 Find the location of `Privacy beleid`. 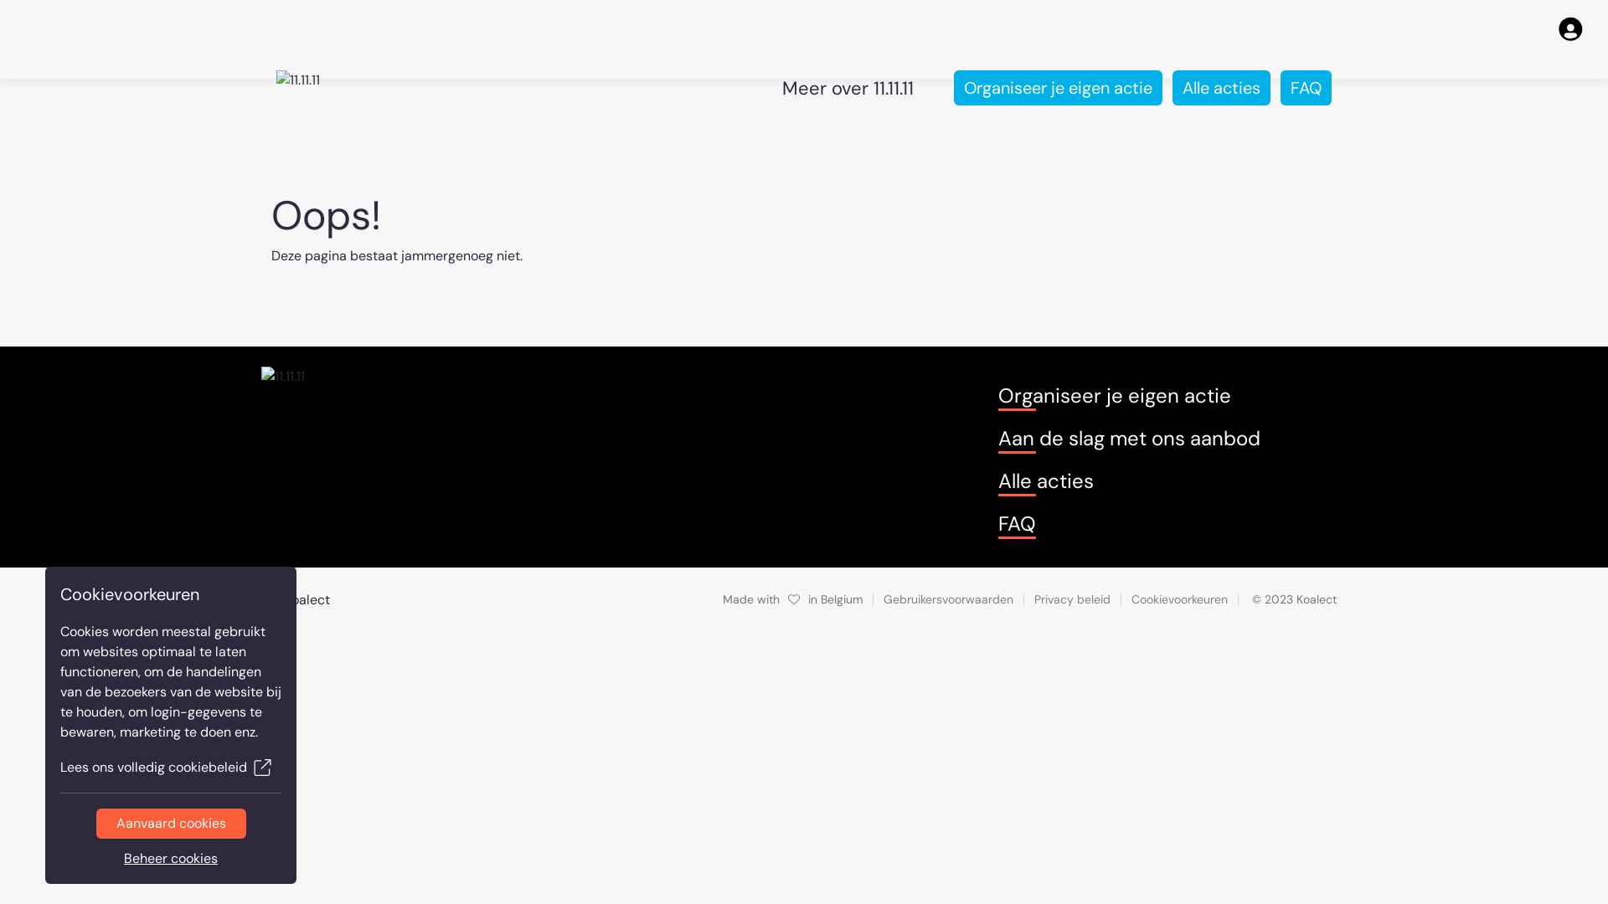

Privacy beleid is located at coordinates (1072, 599).